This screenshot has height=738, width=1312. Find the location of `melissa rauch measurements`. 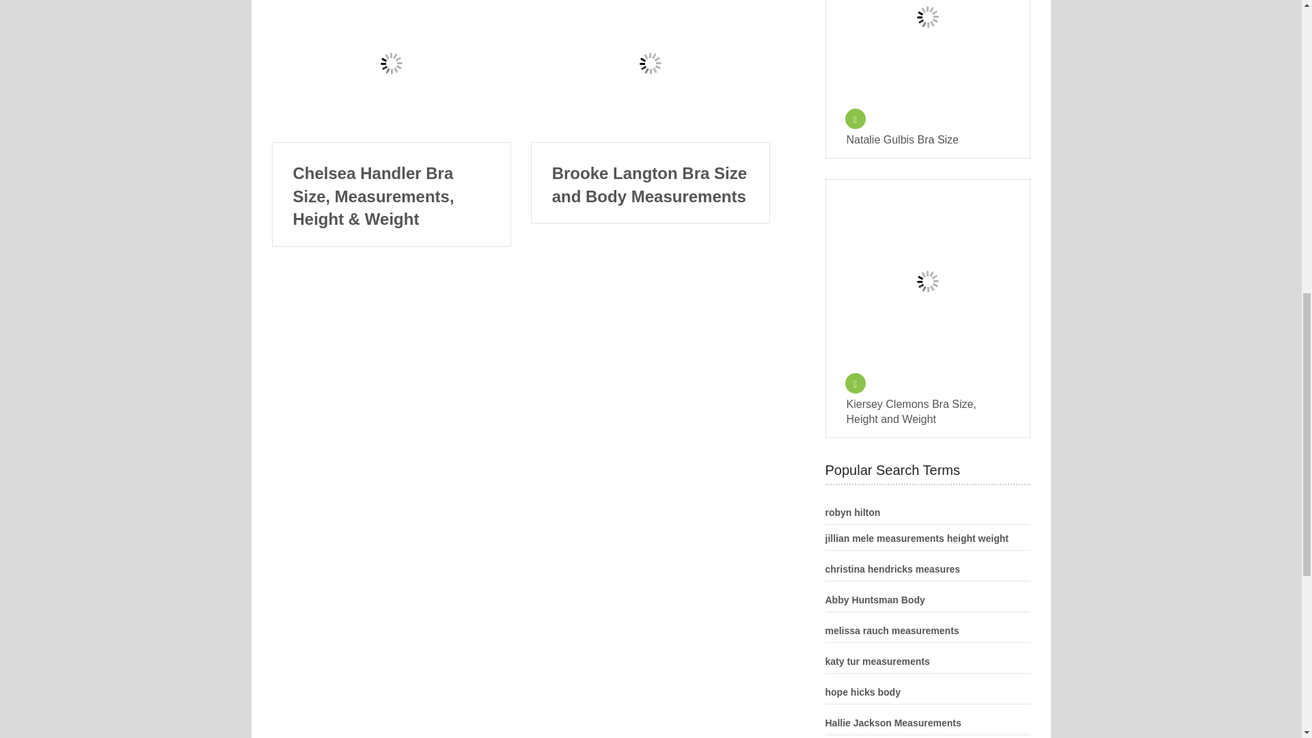

melissa rauch measurements is located at coordinates (892, 630).